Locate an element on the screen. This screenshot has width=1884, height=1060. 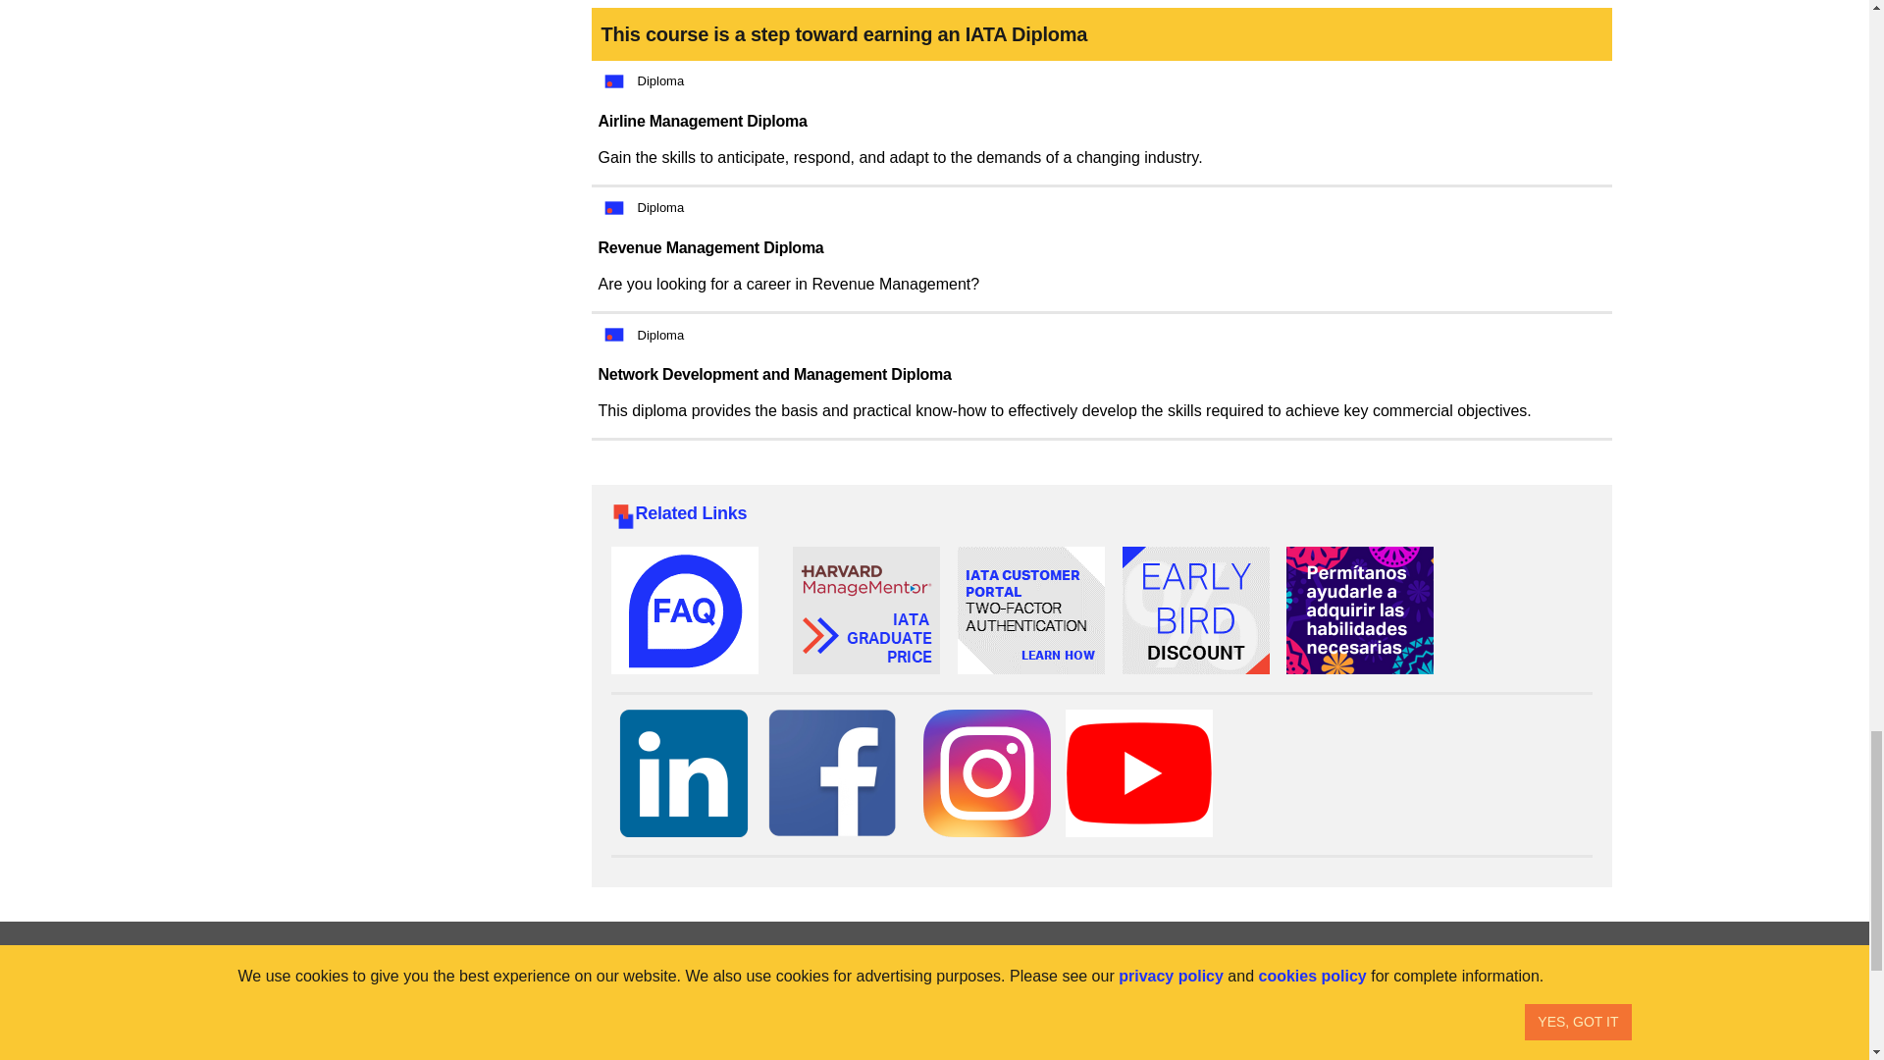
Frequently Asked Questions is located at coordinates (683, 614).